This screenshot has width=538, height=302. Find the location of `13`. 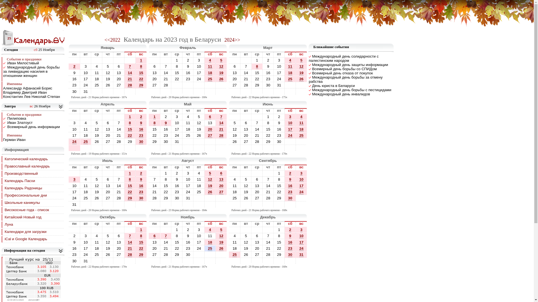

13 is located at coordinates (108, 186).